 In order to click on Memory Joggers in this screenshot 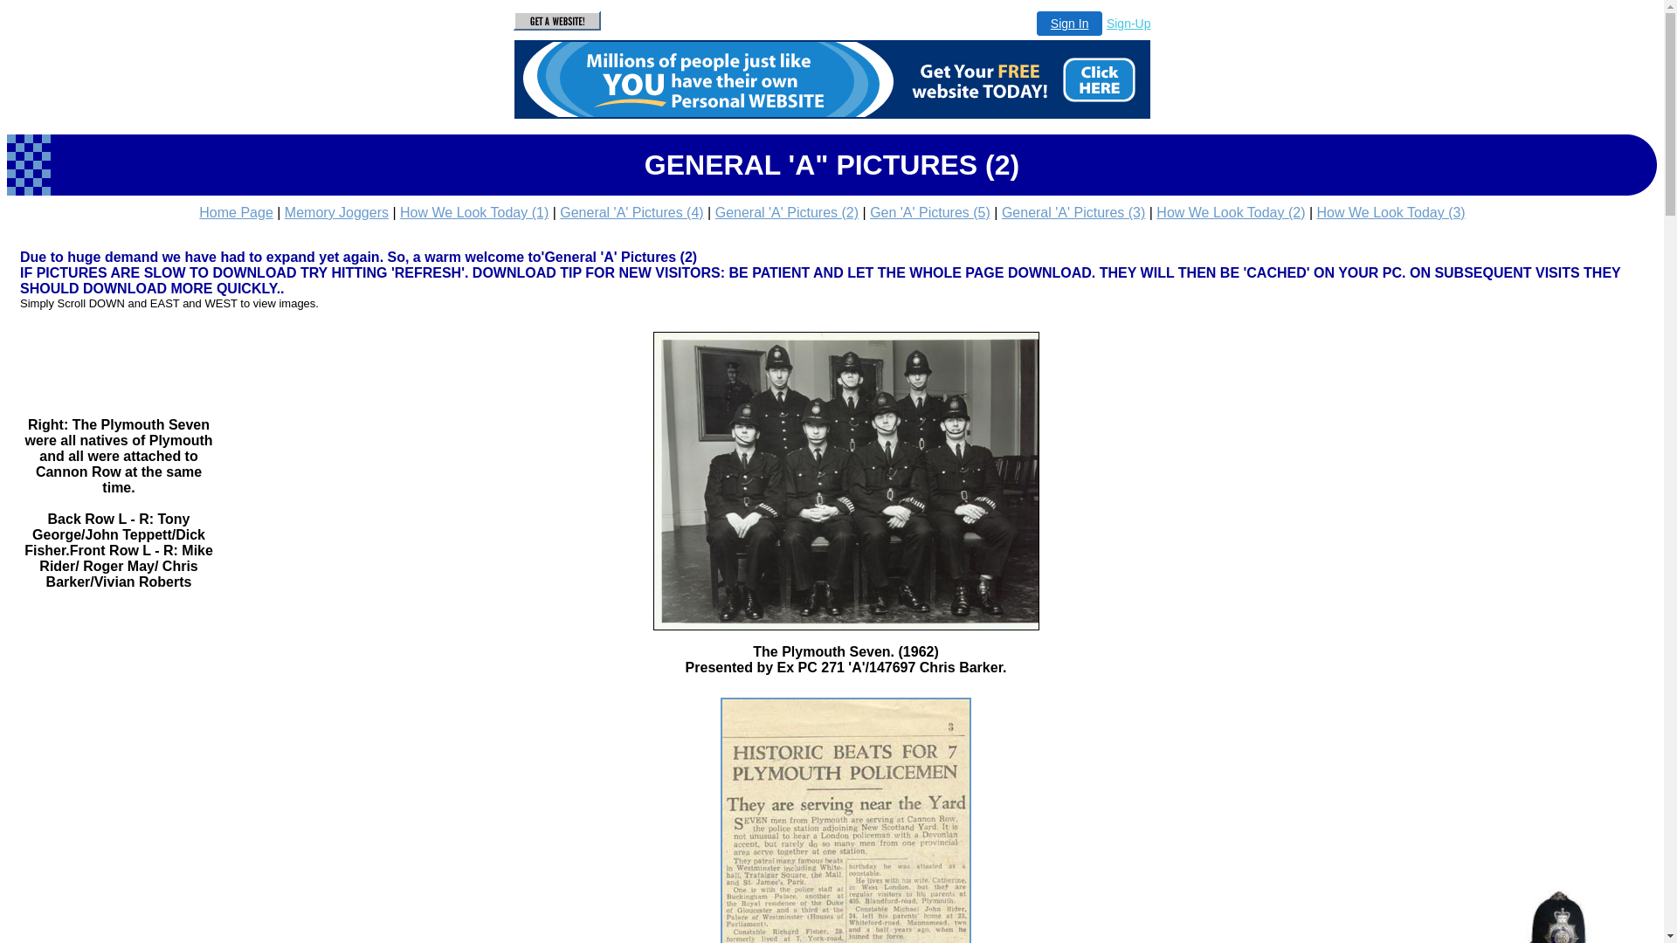, I will do `click(337, 213)`.